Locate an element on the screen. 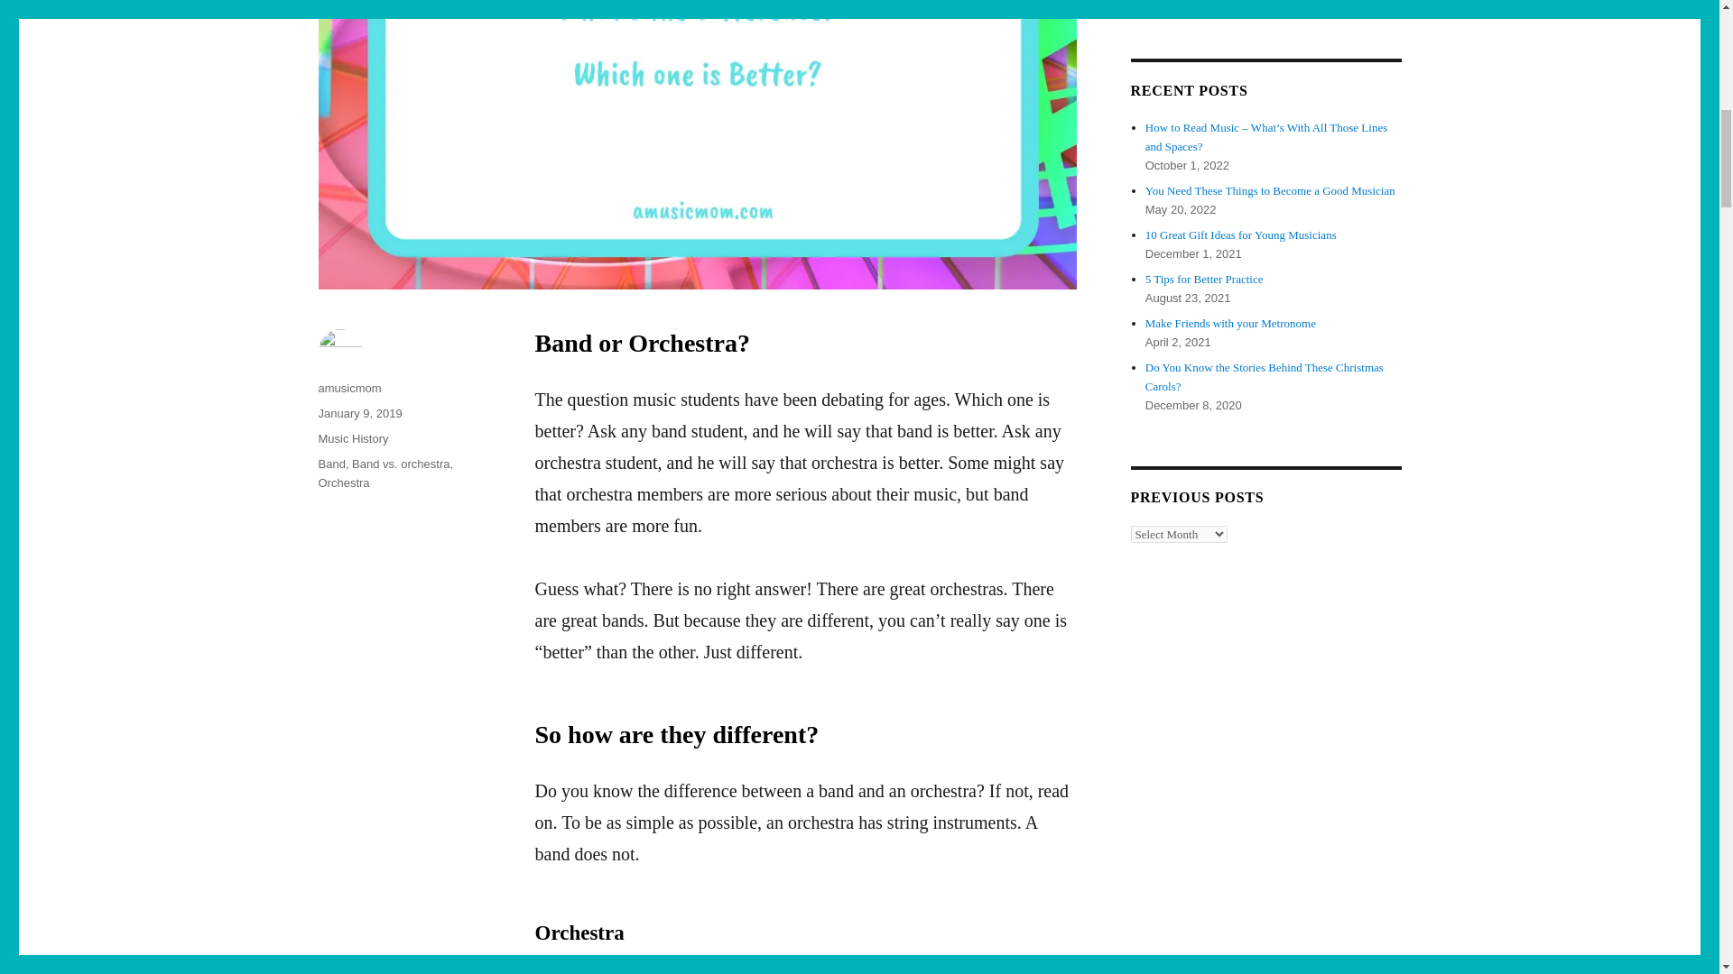  Orchestra is located at coordinates (343, 483).